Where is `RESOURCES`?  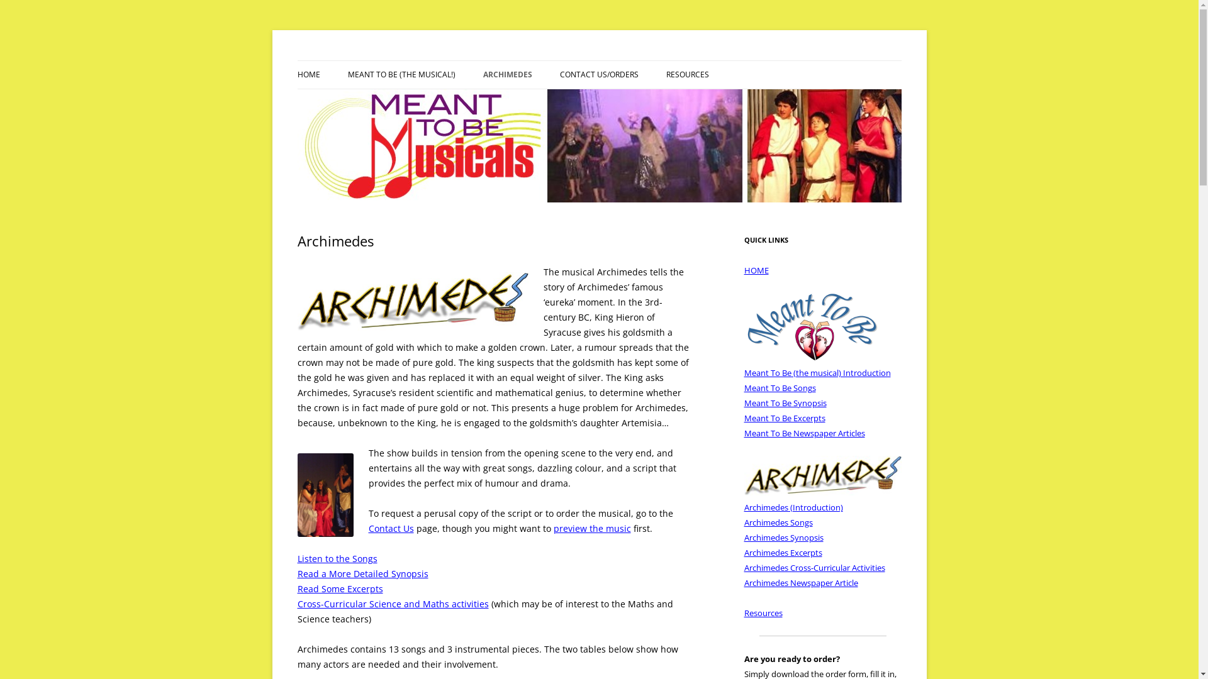 RESOURCES is located at coordinates (687, 75).